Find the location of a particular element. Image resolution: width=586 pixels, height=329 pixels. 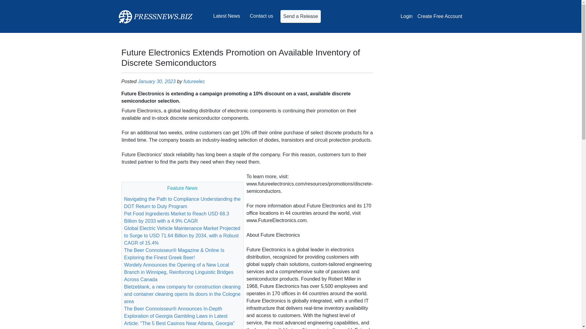

Send a Release is located at coordinates (300, 16).